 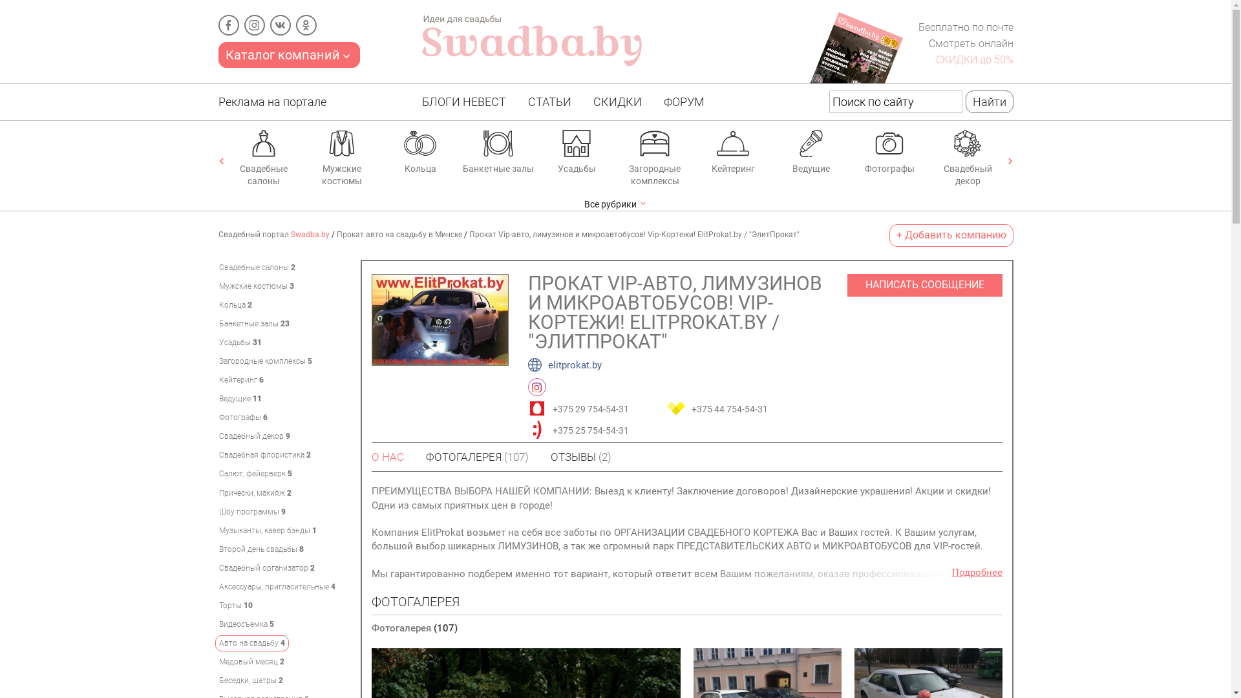 What do you see at coordinates (592, 408) in the screenshot?
I see `+375 29 754-54-31` at bounding box center [592, 408].